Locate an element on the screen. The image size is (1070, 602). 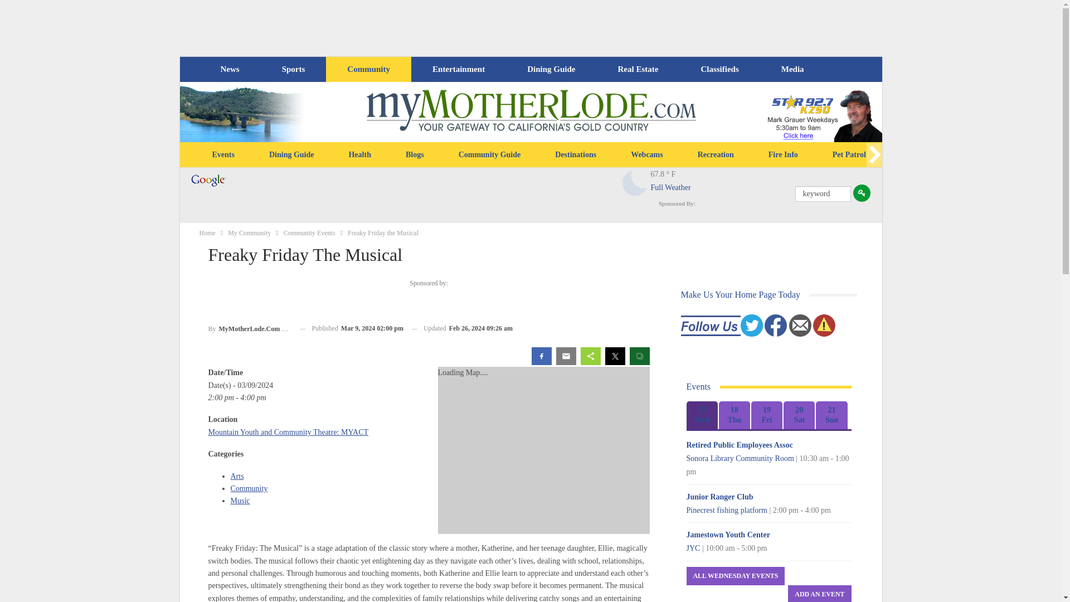
Entertainment is located at coordinates (459, 69).